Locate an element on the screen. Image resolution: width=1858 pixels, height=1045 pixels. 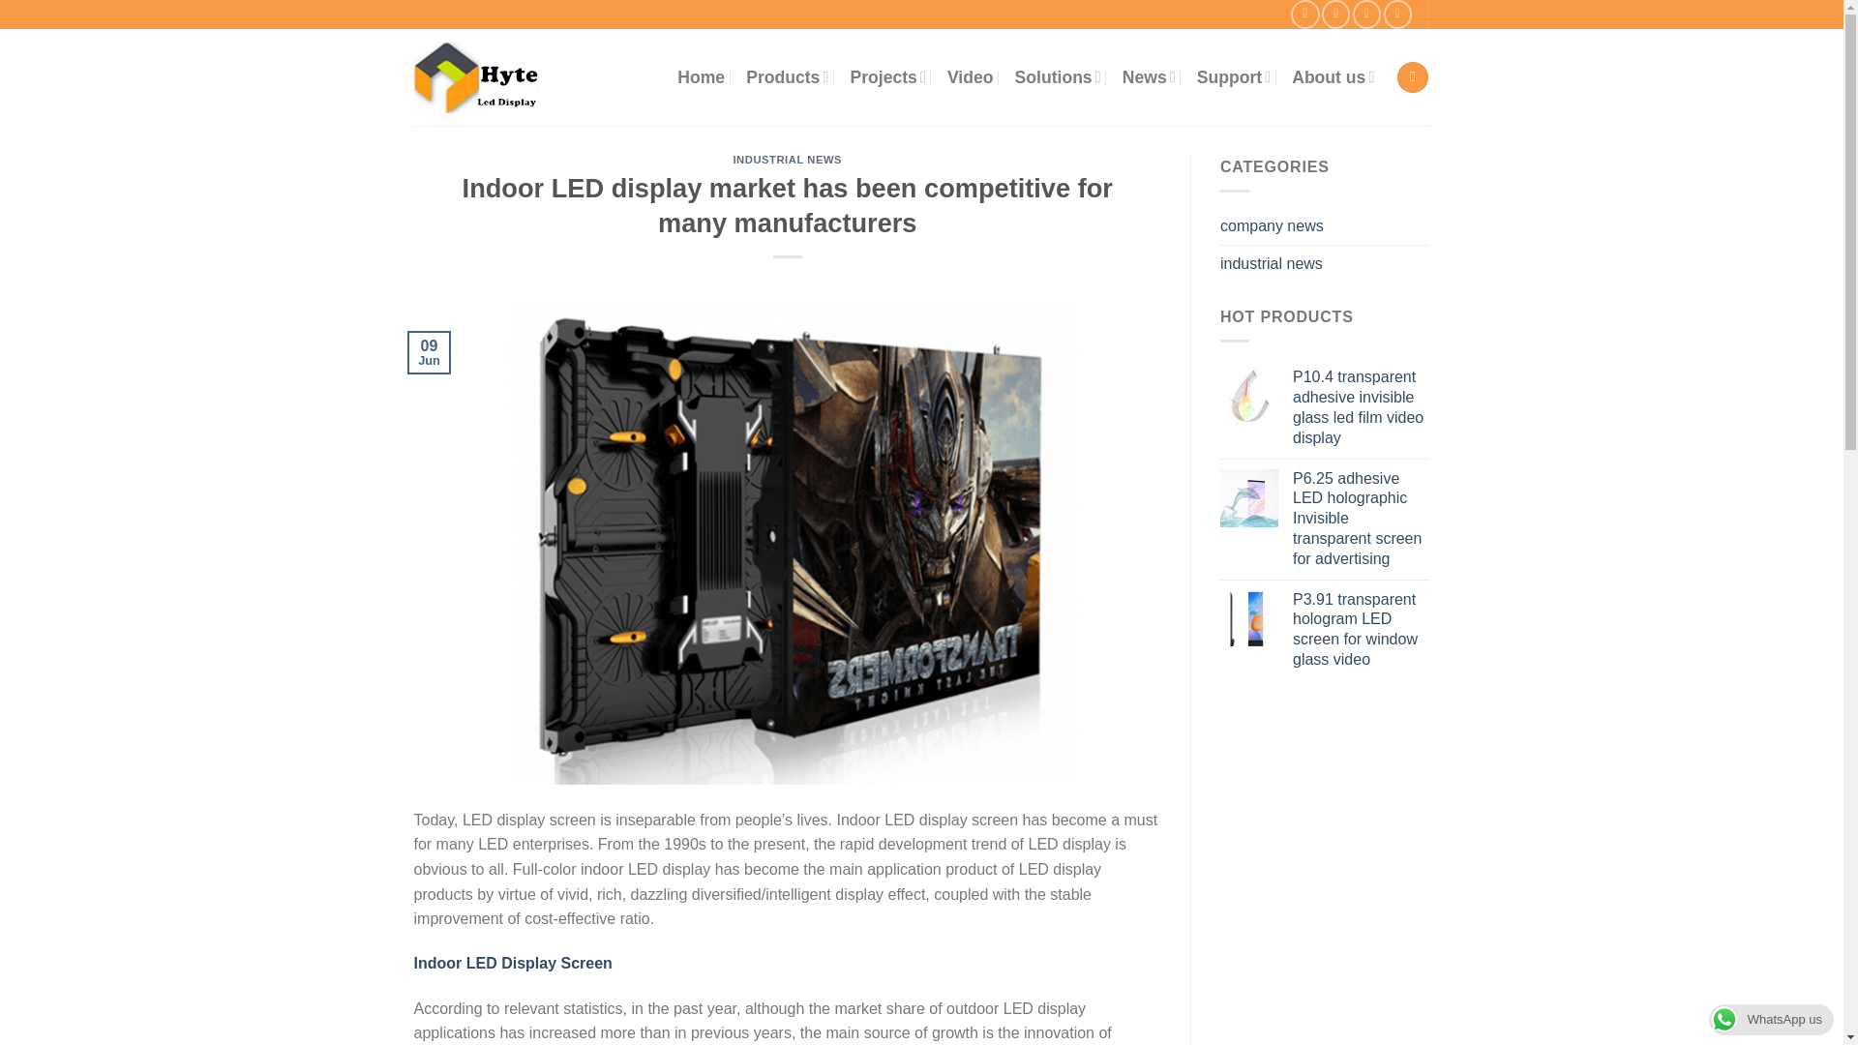
Send us an email is located at coordinates (1366, 14).